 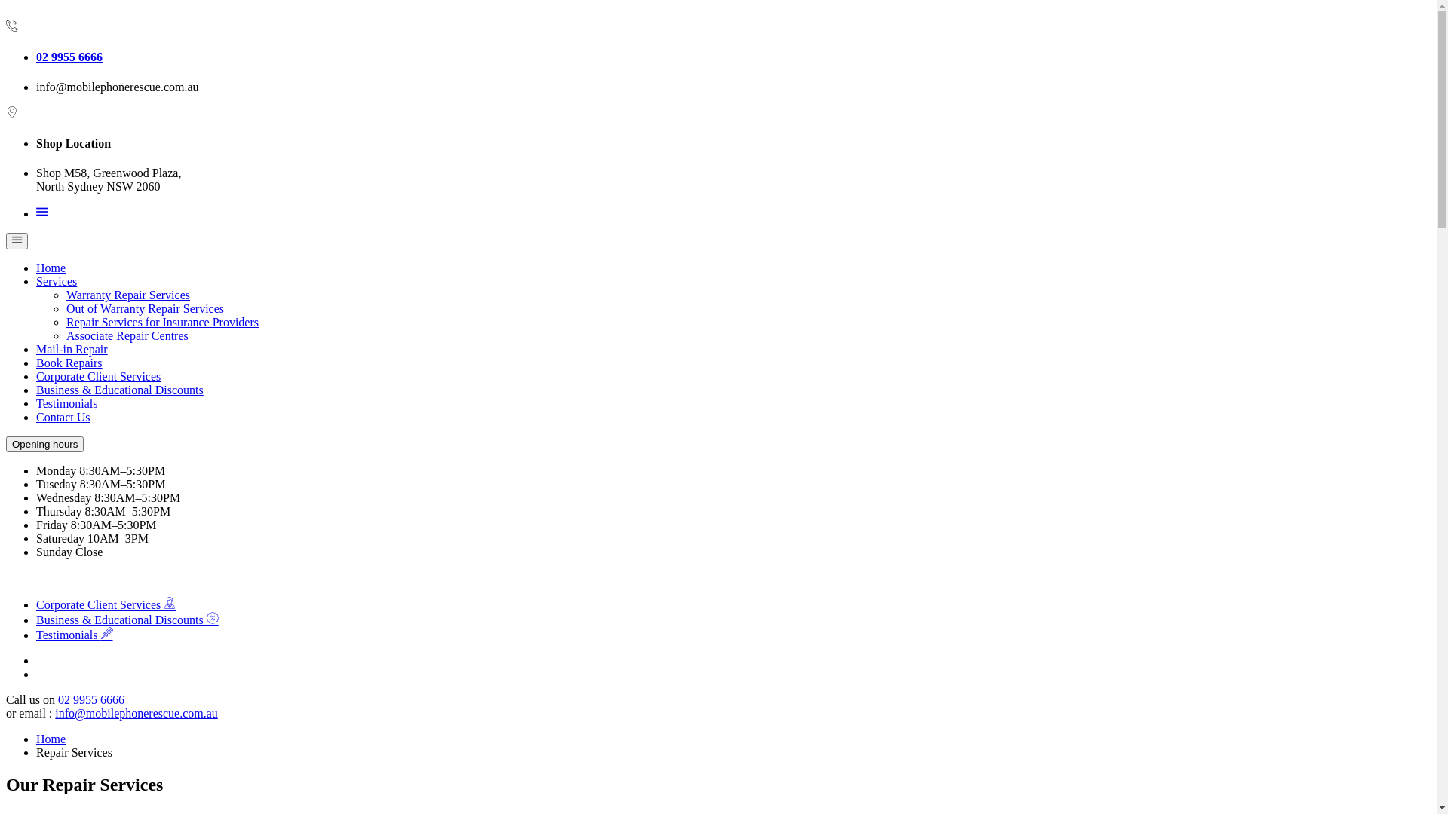 I want to click on Home, so click(x=51, y=268).